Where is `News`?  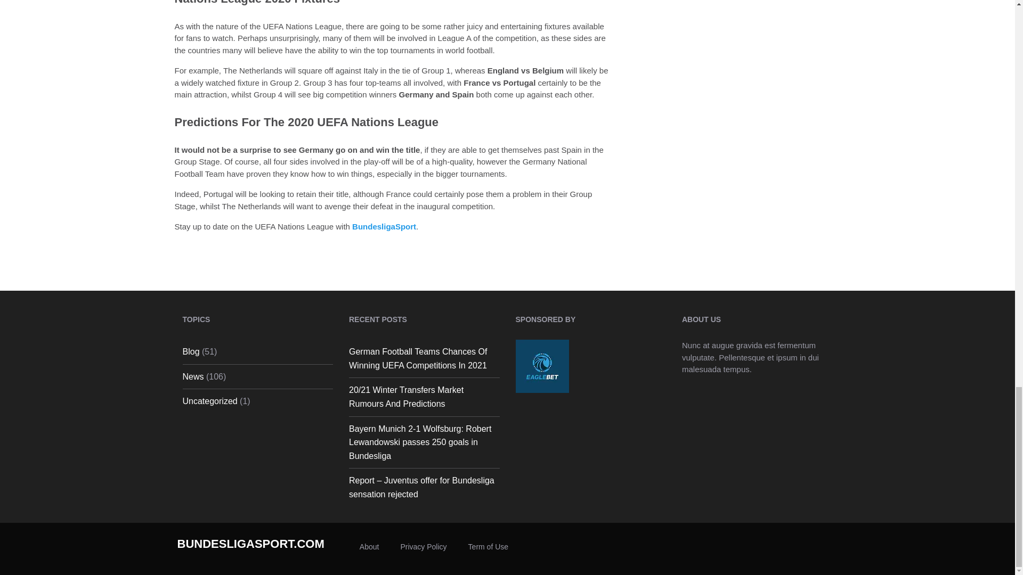 News is located at coordinates (193, 376).